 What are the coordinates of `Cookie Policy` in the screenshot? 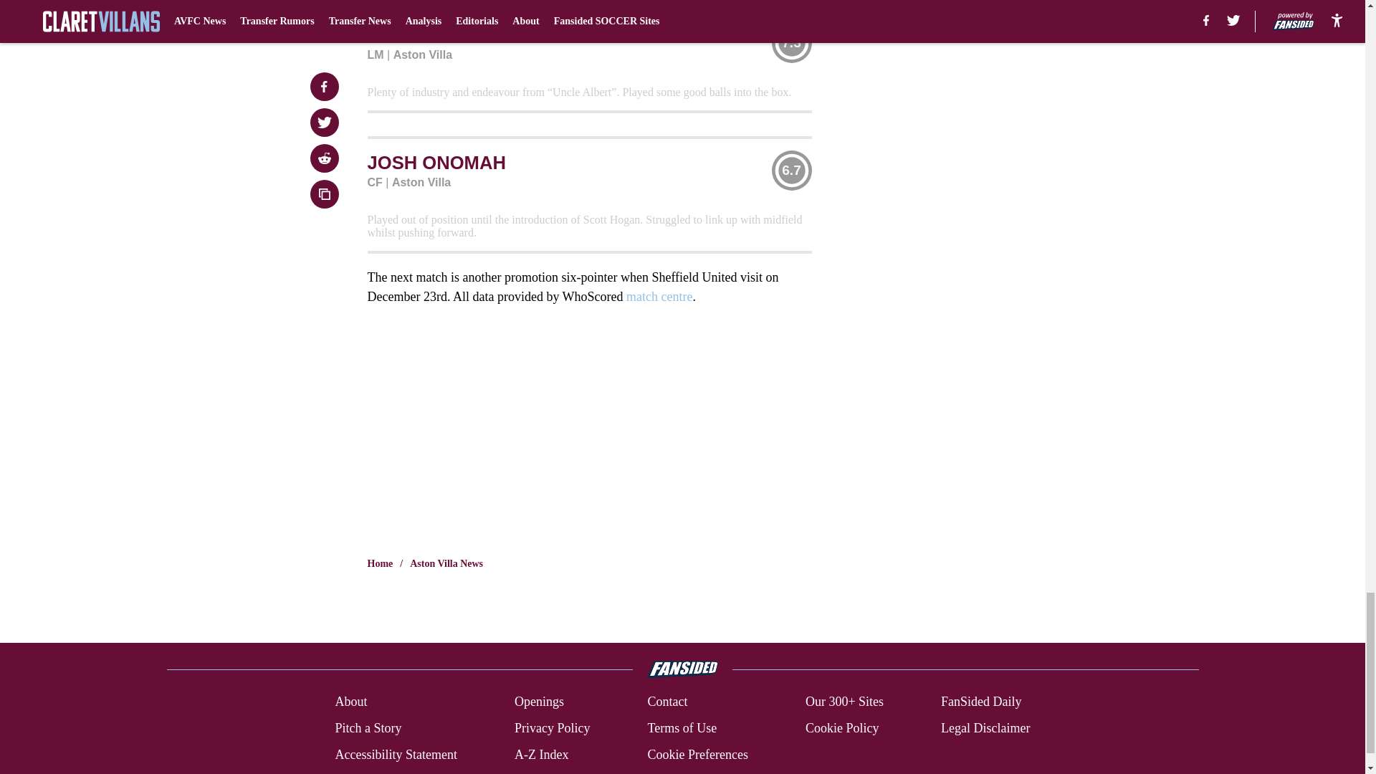 It's located at (841, 728).